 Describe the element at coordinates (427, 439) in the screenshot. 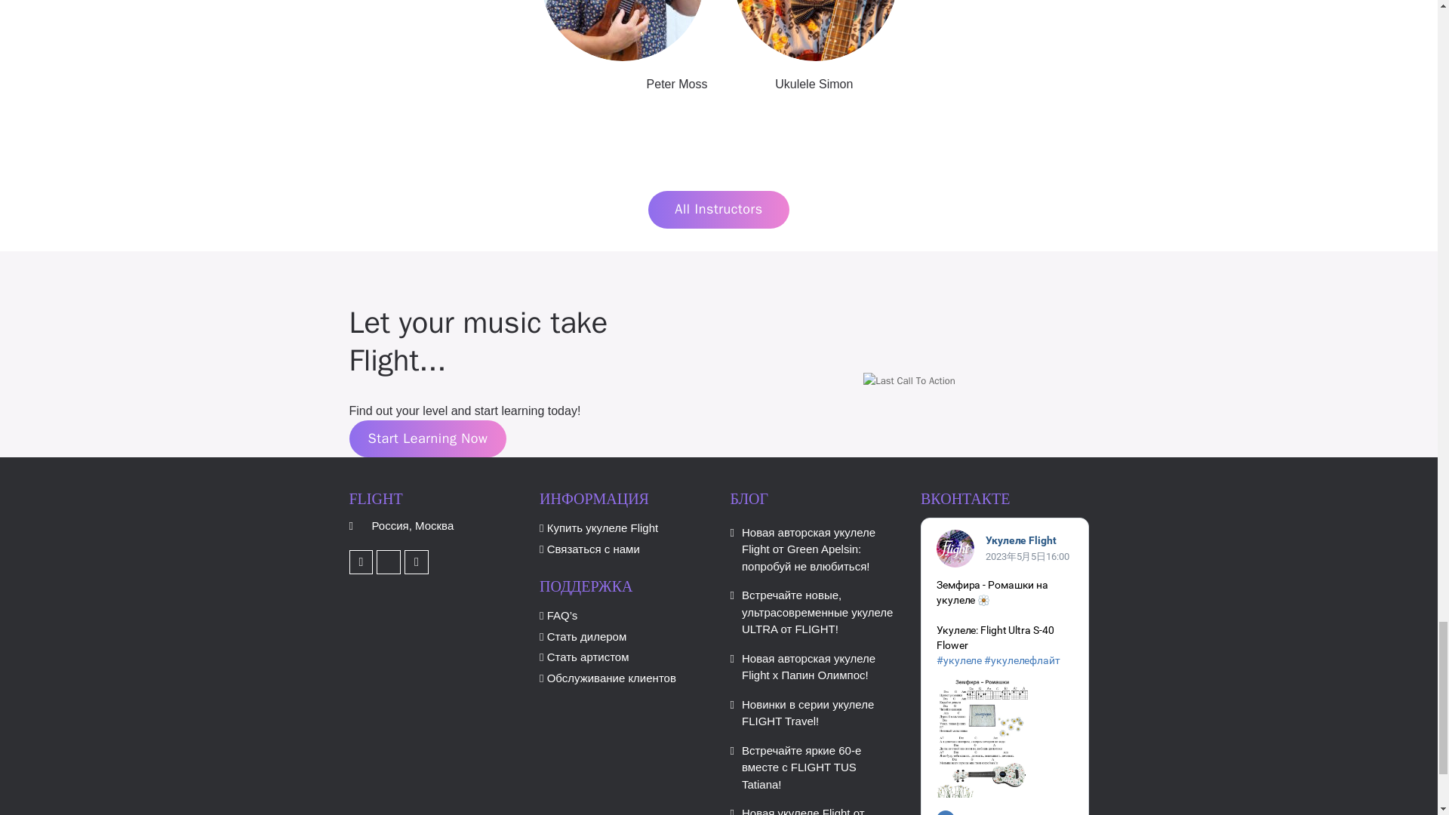

I see `Start Learning Now` at that location.